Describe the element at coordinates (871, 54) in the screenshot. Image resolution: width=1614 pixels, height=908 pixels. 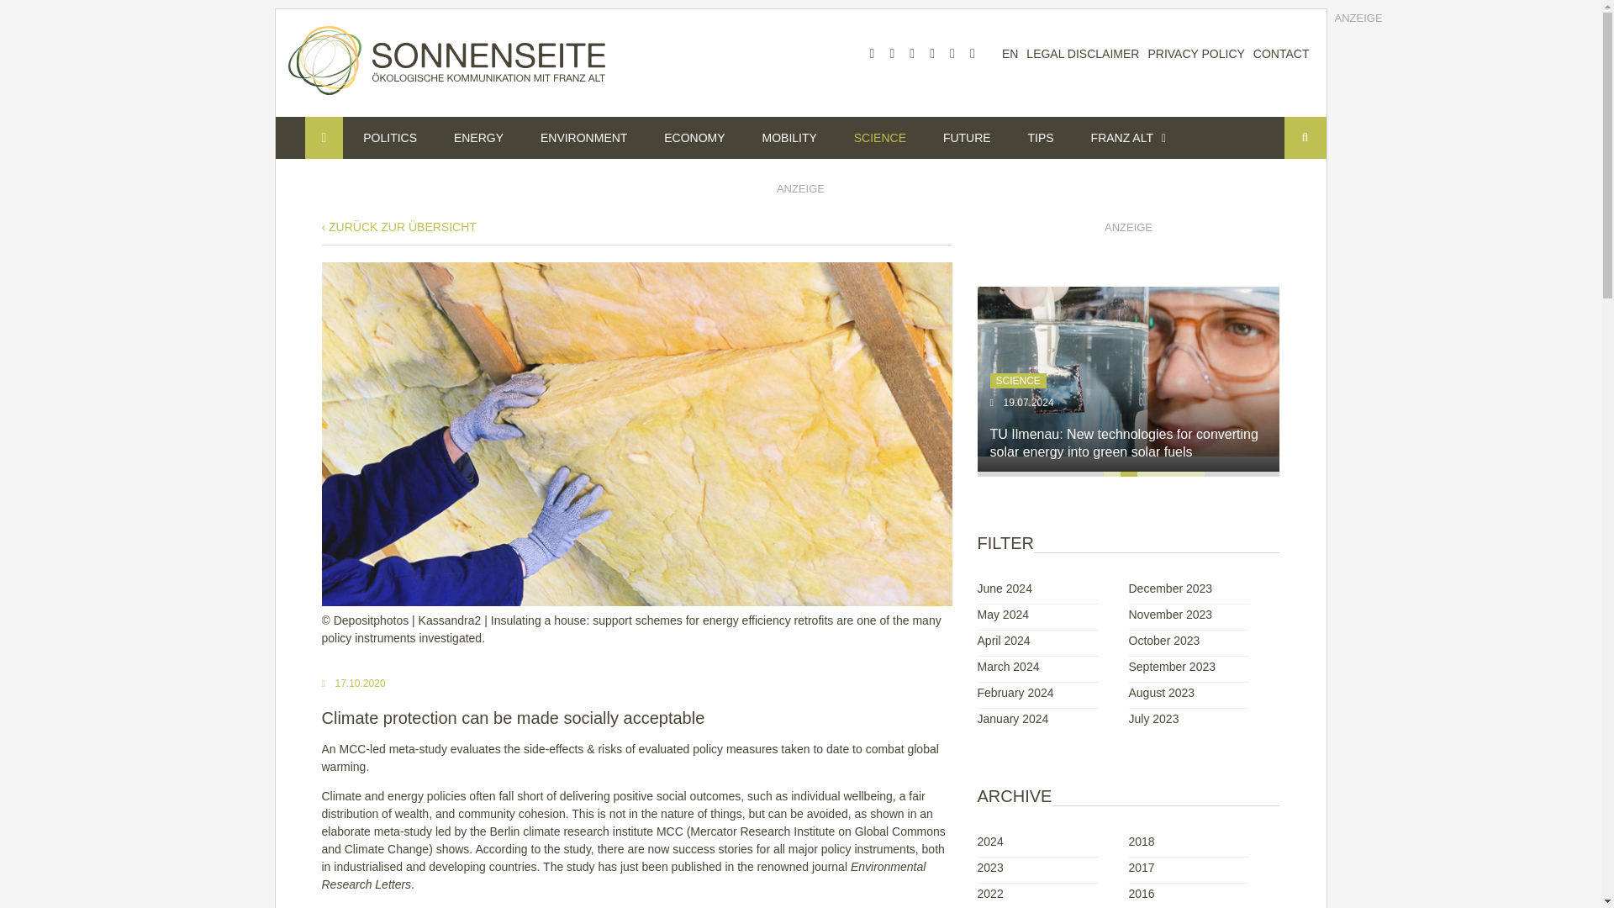
I see `facebook` at that location.